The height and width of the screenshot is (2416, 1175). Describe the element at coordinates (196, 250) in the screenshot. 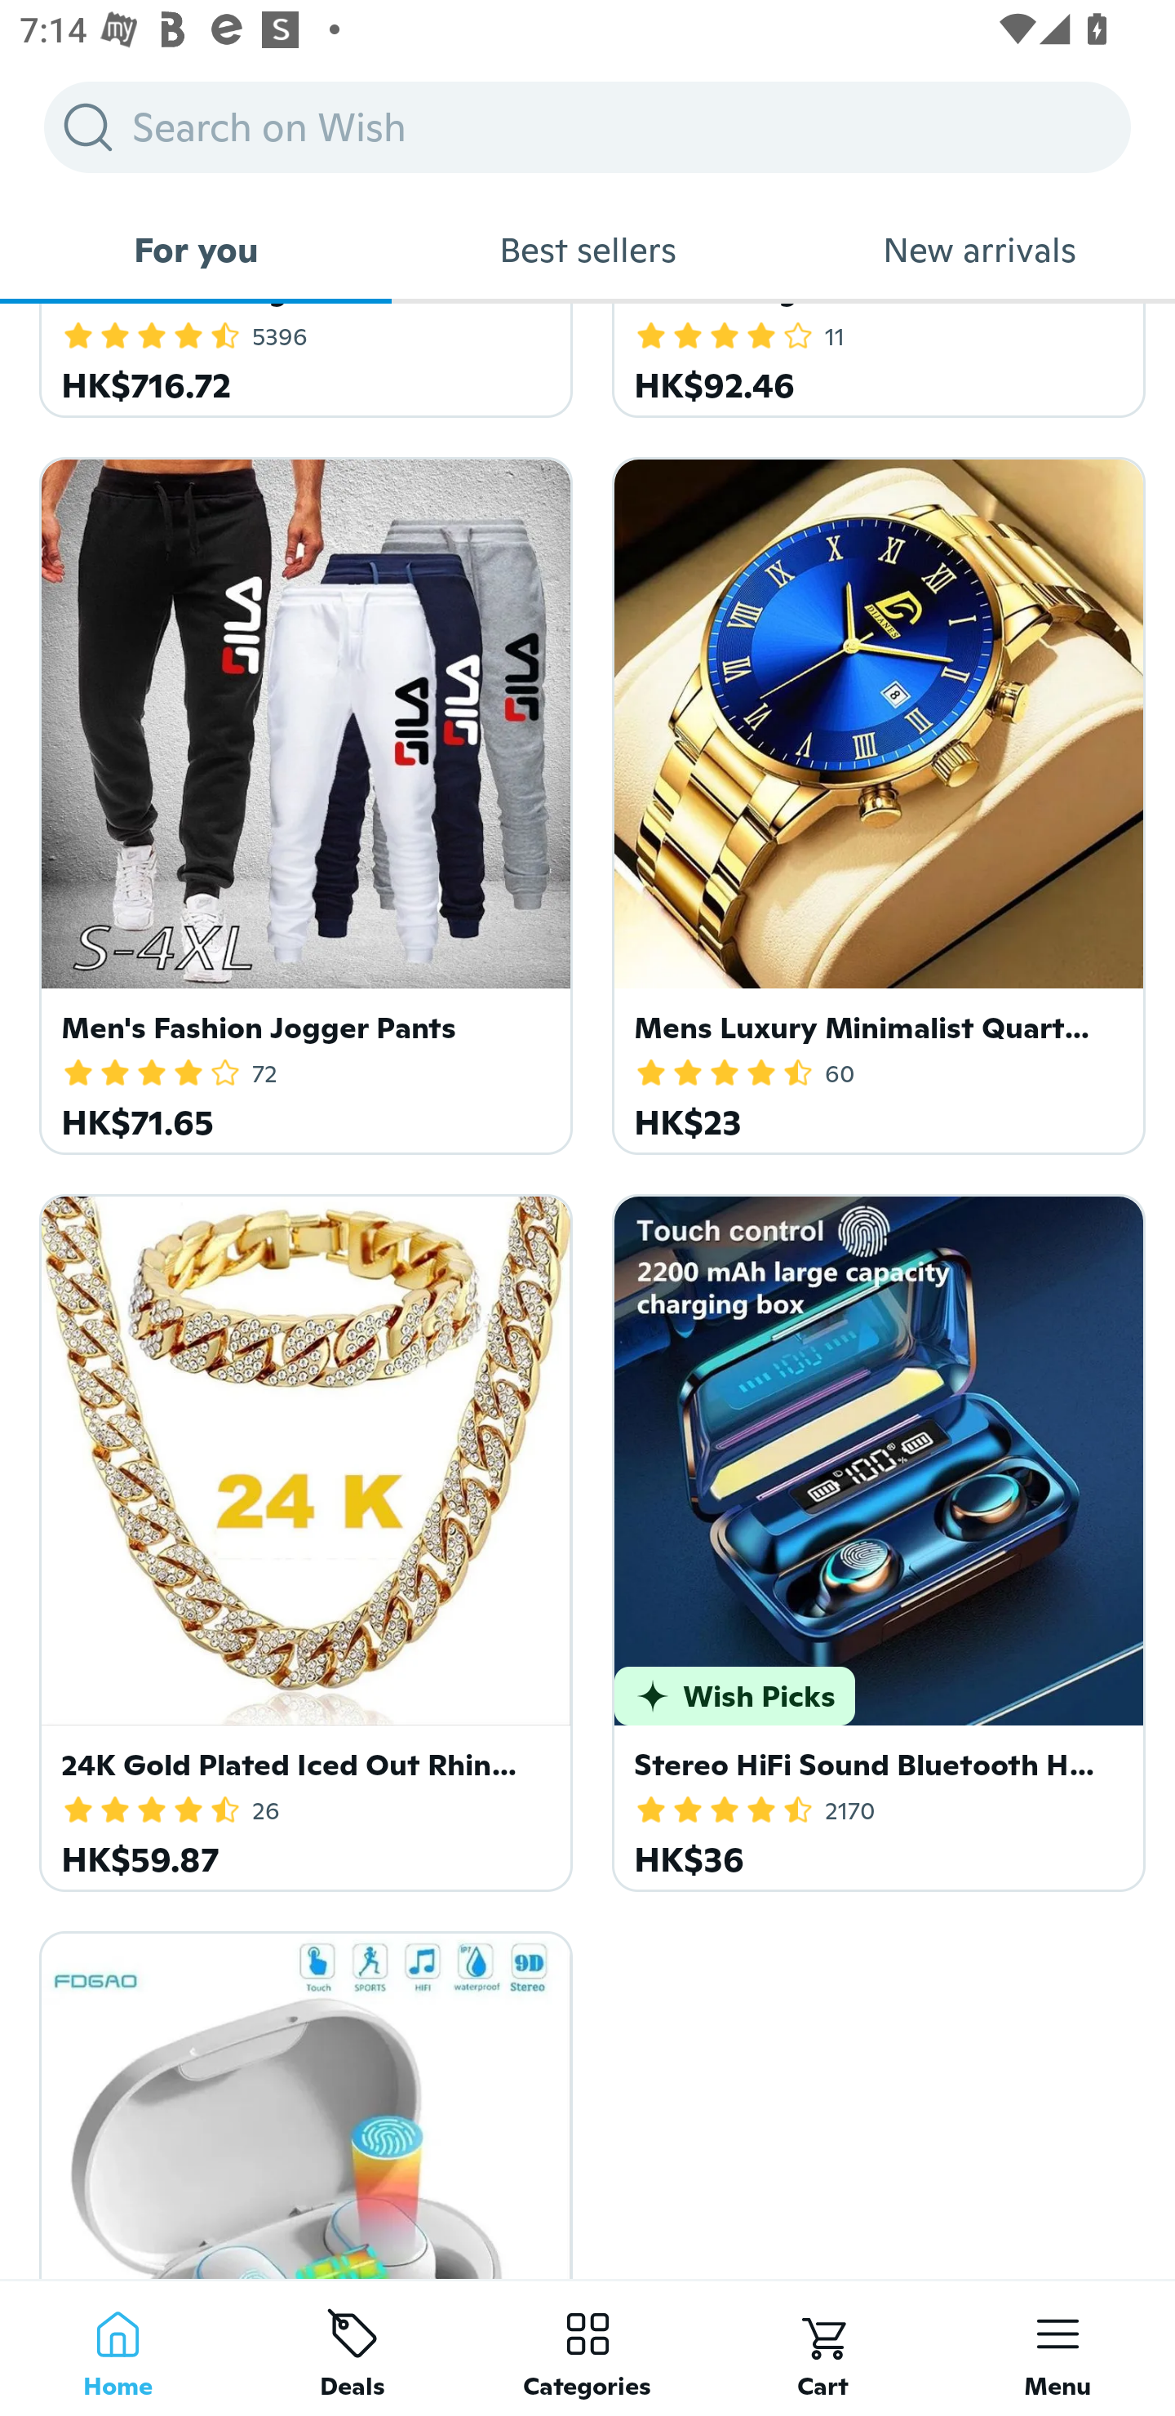

I see `For you` at that location.